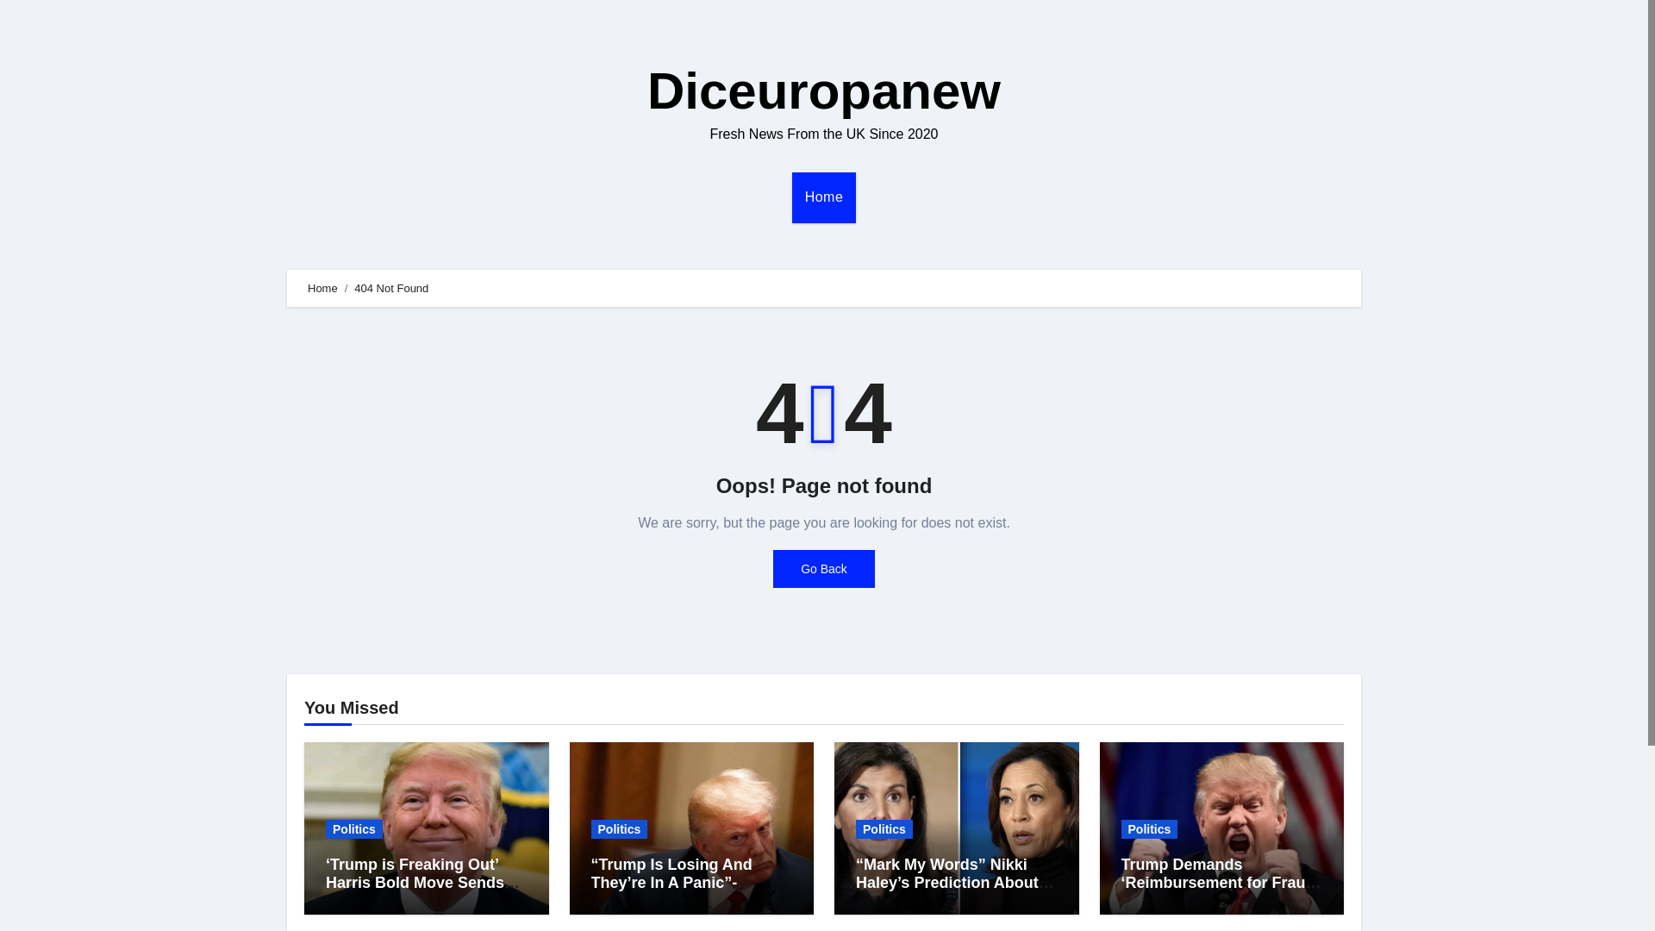 Image resolution: width=1655 pixels, height=931 pixels. Describe the element at coordinates (1148, 829) in the screenshot. I see `Politics` at that location.